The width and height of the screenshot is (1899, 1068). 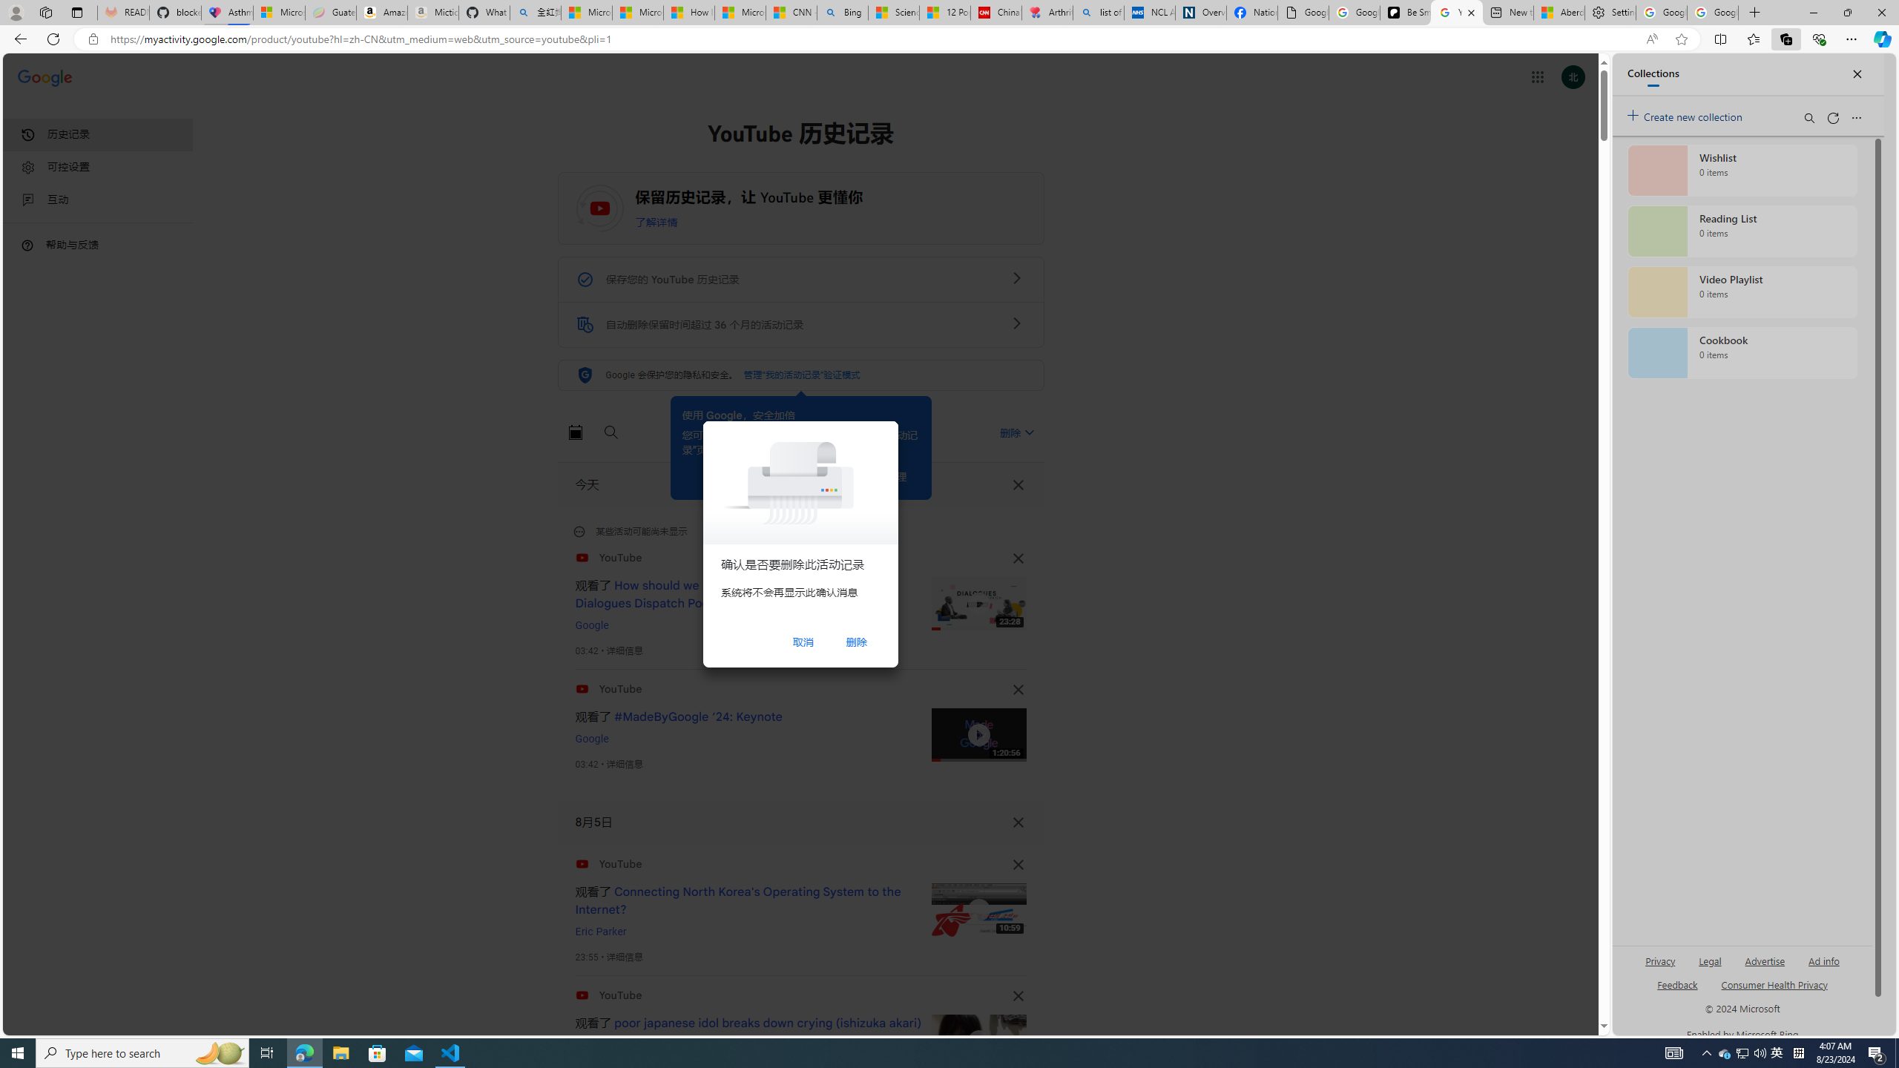 I want to click on Google Analytics Opt-out Browser Add-on Download Page, so click(x=1303, y=13).